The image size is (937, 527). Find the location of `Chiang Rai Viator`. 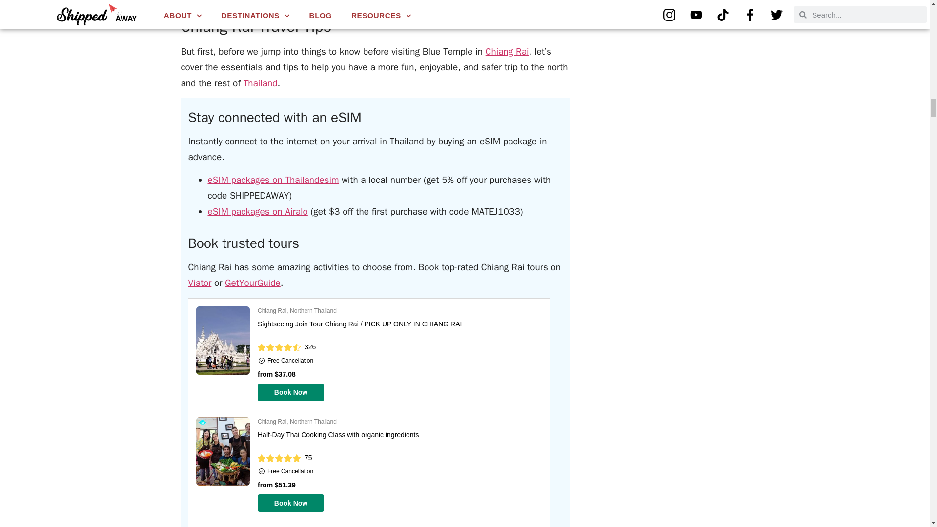

Chiang Rai Viator is located at coordinates (200, 283).